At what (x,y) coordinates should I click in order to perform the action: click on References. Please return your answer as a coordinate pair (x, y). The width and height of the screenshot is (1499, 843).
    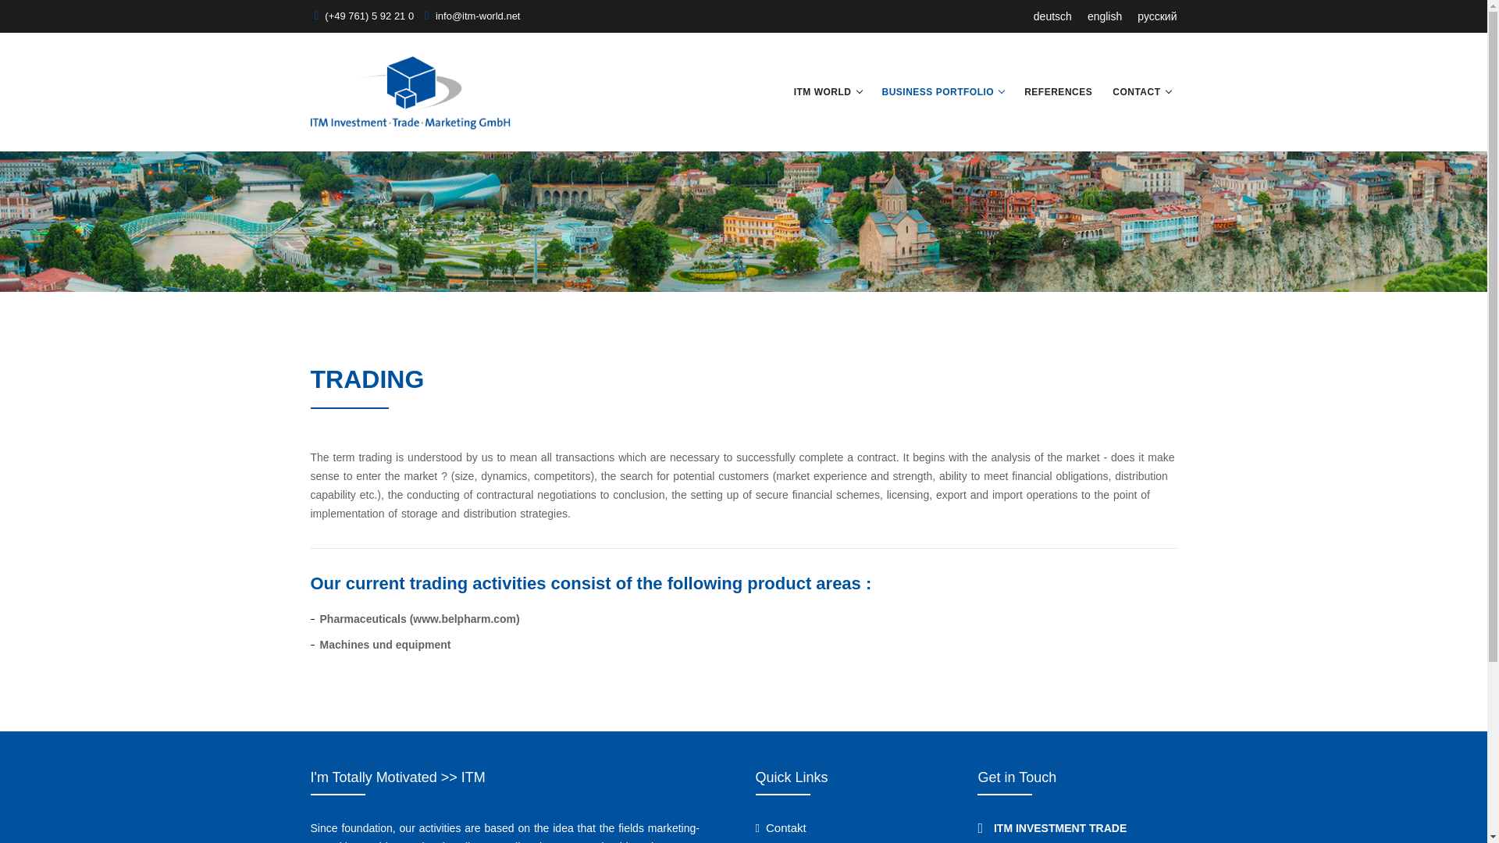
    Looking at the image, I should click on (1058, 92).